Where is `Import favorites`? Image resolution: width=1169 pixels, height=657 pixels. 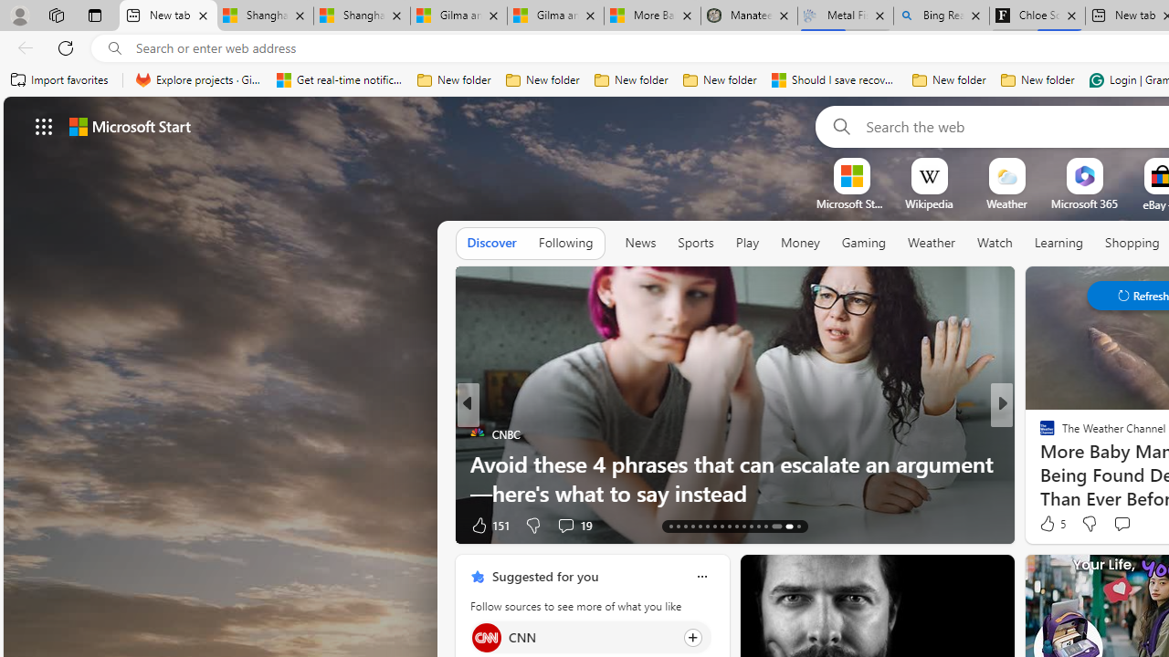 Import favorites is located at coordinates (60, 80).